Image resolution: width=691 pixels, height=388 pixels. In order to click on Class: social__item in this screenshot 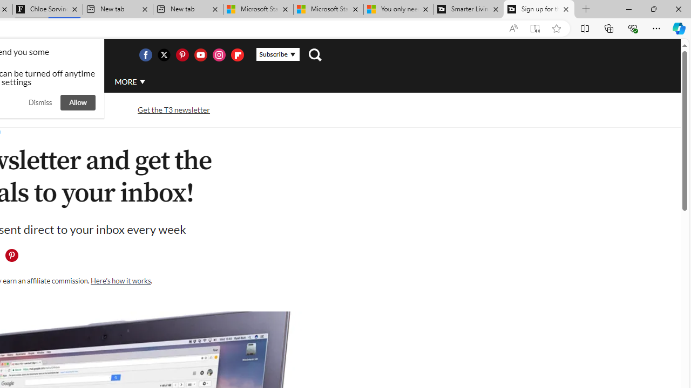, I will do `click(14, 258)`.